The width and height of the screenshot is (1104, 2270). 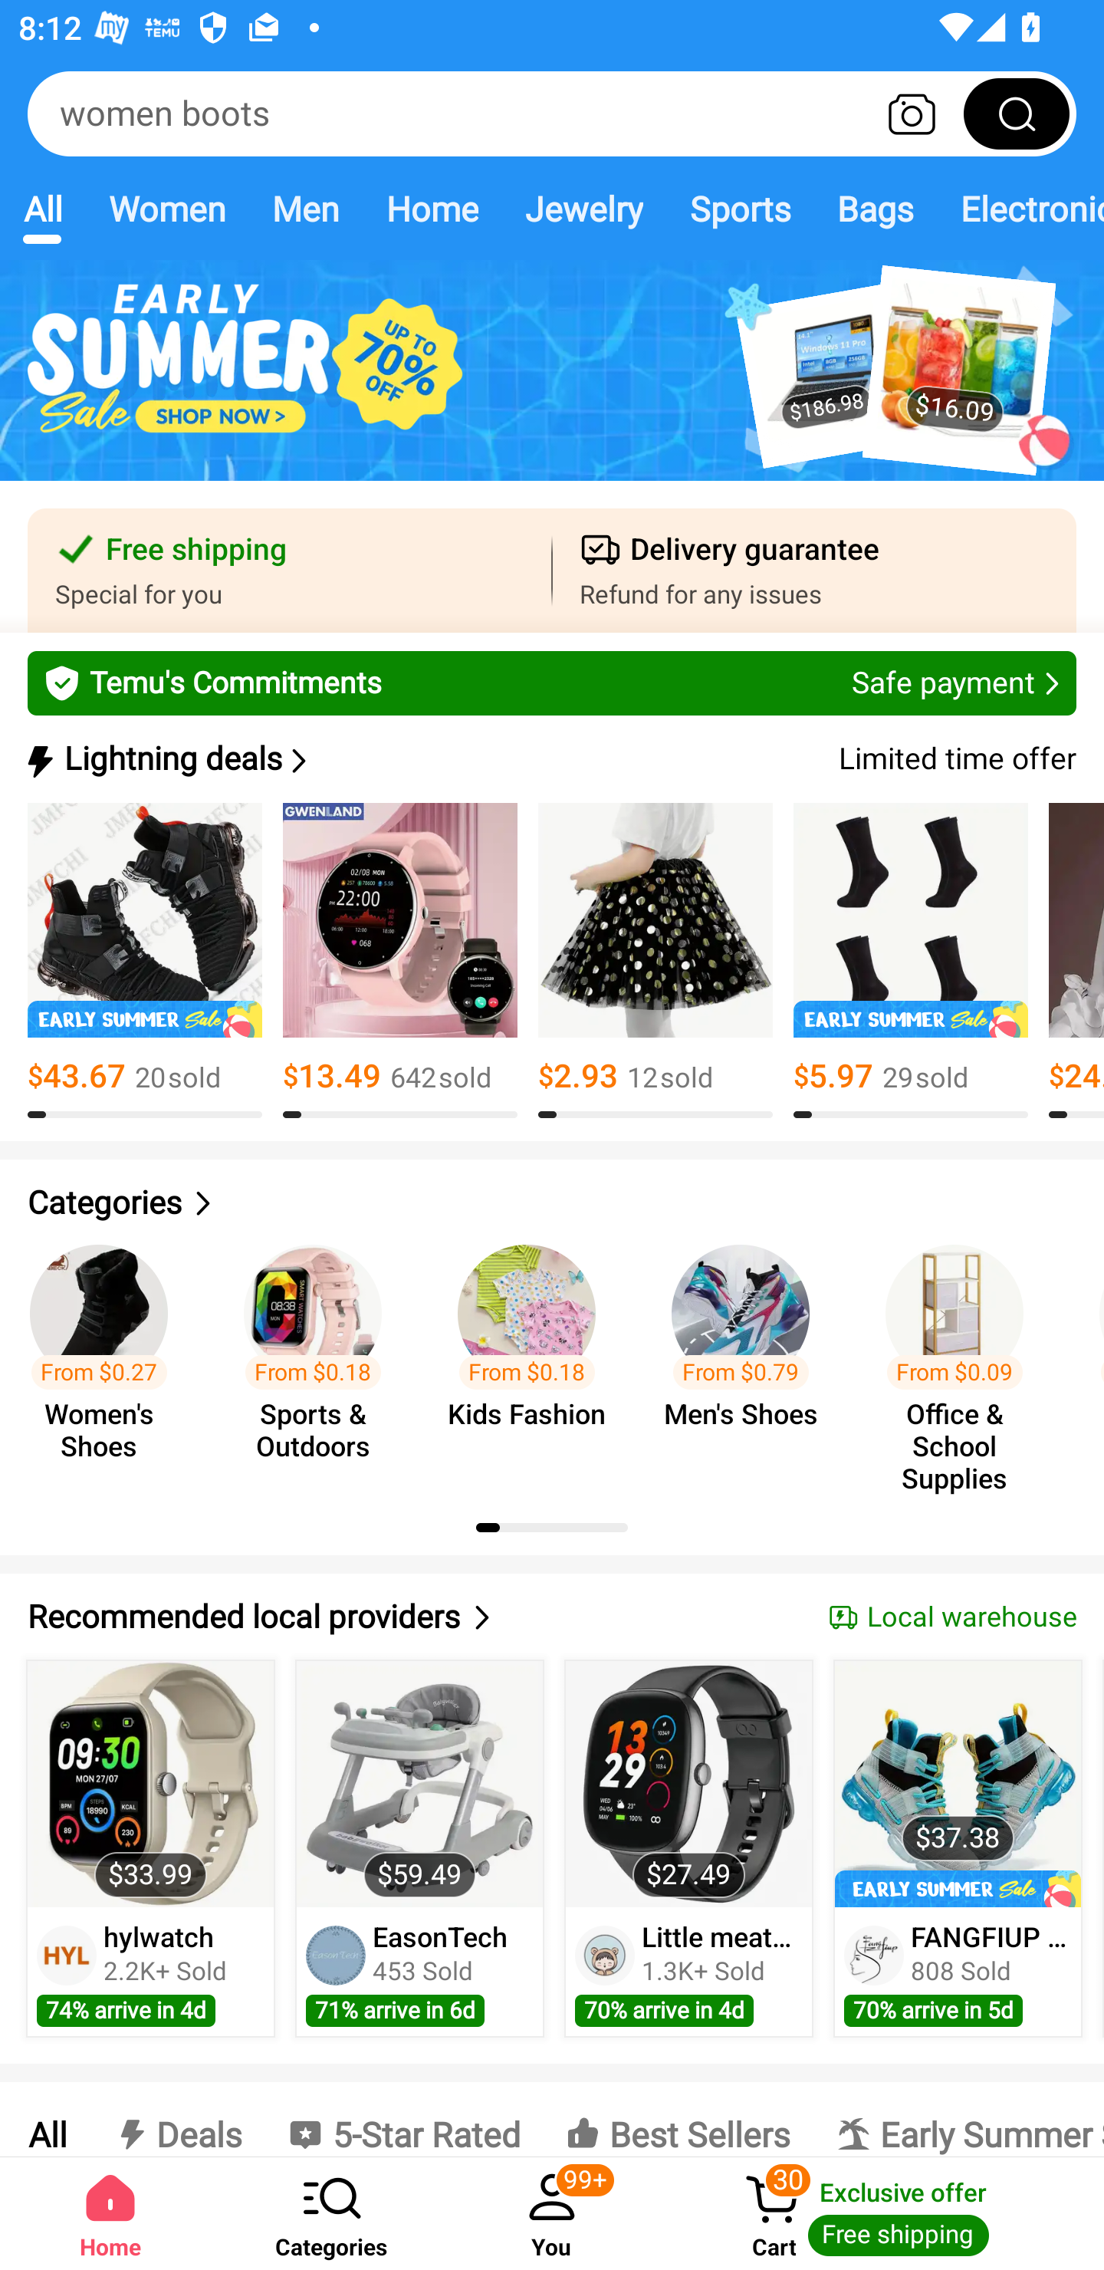 What do you see at coordinates (911, 961) in the screenshot?
I see `$5.97 29￼sold 8.0` at bounding box center [911, 961].